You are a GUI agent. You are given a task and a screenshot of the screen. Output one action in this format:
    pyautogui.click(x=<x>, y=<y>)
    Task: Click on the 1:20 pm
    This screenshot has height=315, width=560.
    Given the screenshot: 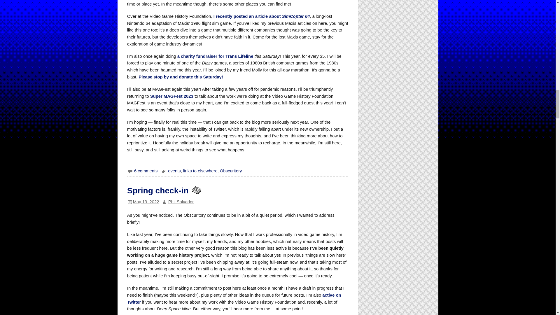 What is the action you would take?
    pyautogui.click(x=146, y=202)
    